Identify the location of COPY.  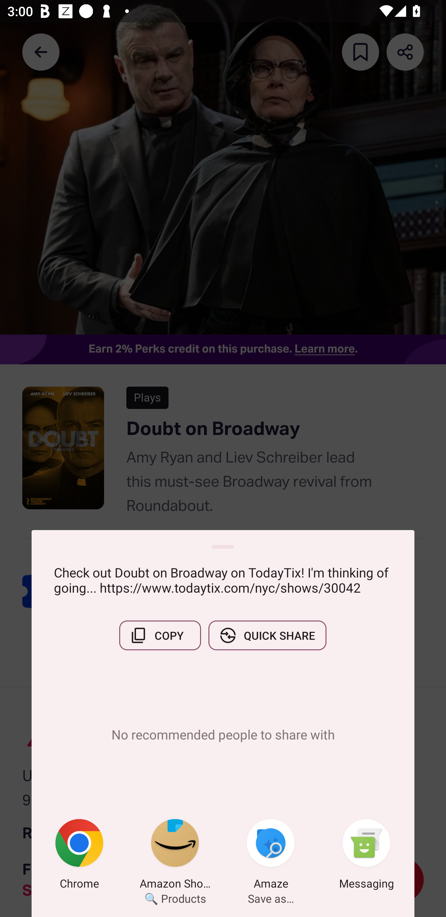
(160, 635).